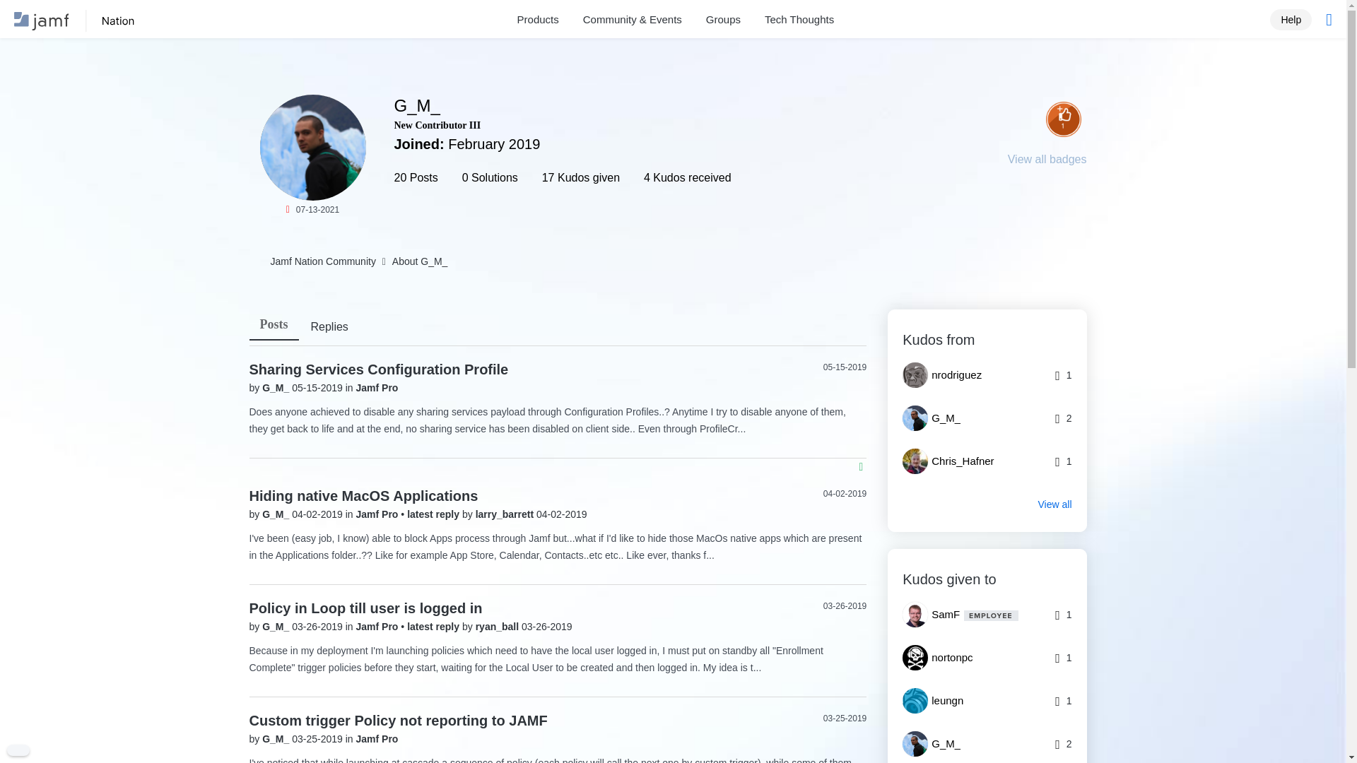 The width and height of the screenshot is (1357, 763). What do you see at coordinates (1064, 119) in the screenshot?
I see `Kudos Received` at bounding box center [1064, 119].